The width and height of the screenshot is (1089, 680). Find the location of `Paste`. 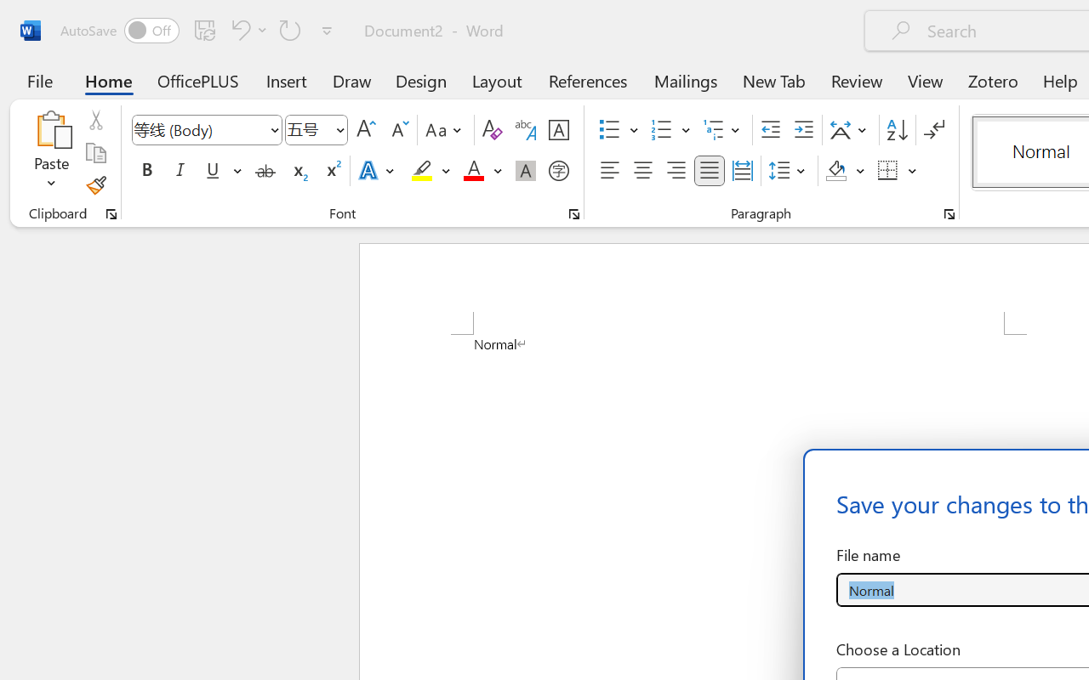

Paste is located at coordinates (51, 153).